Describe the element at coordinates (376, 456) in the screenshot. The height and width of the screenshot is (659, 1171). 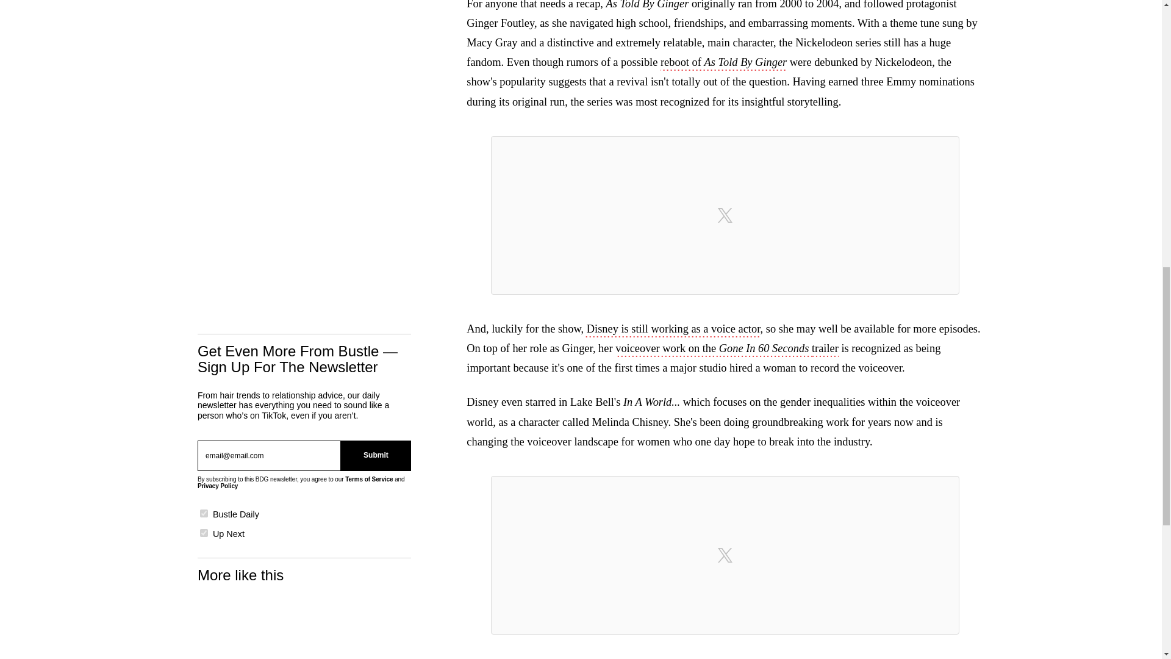
I see `Submit` at that location.